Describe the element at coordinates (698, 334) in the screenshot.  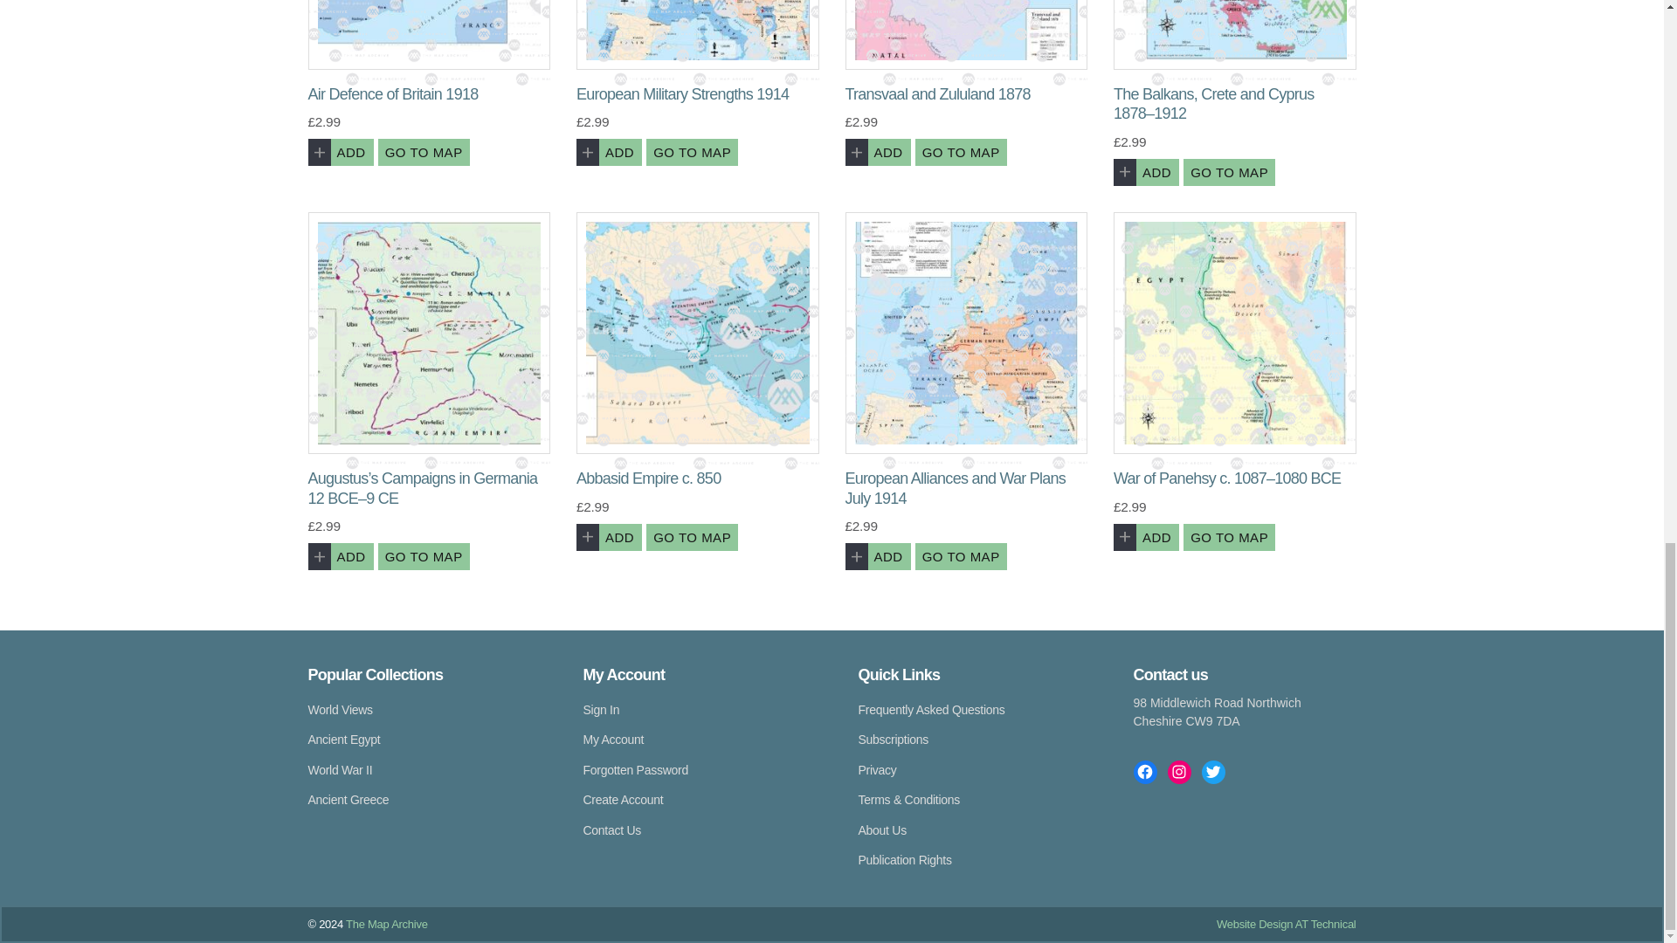
I see `Abbasid Empire c. 850` at that location.